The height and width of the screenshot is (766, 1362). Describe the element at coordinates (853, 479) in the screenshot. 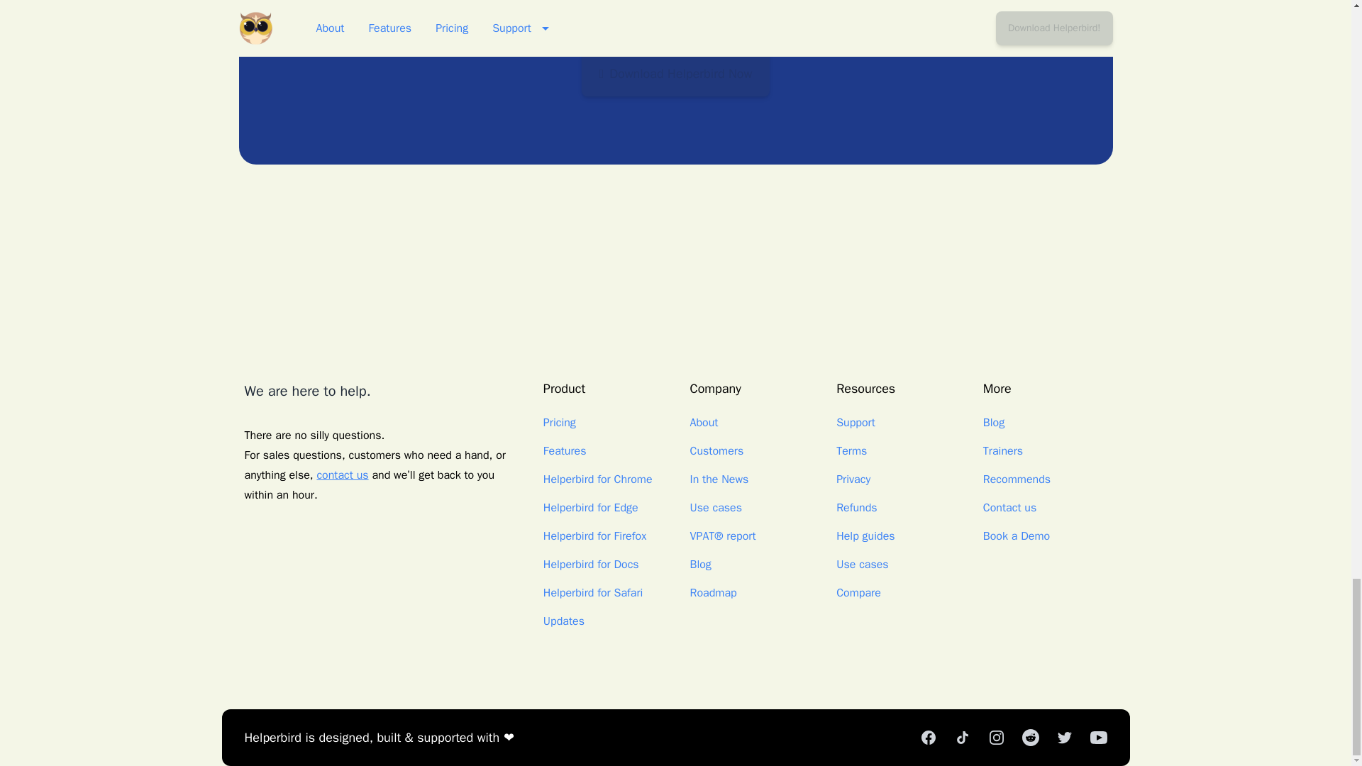

I see `Privacy` at that location.